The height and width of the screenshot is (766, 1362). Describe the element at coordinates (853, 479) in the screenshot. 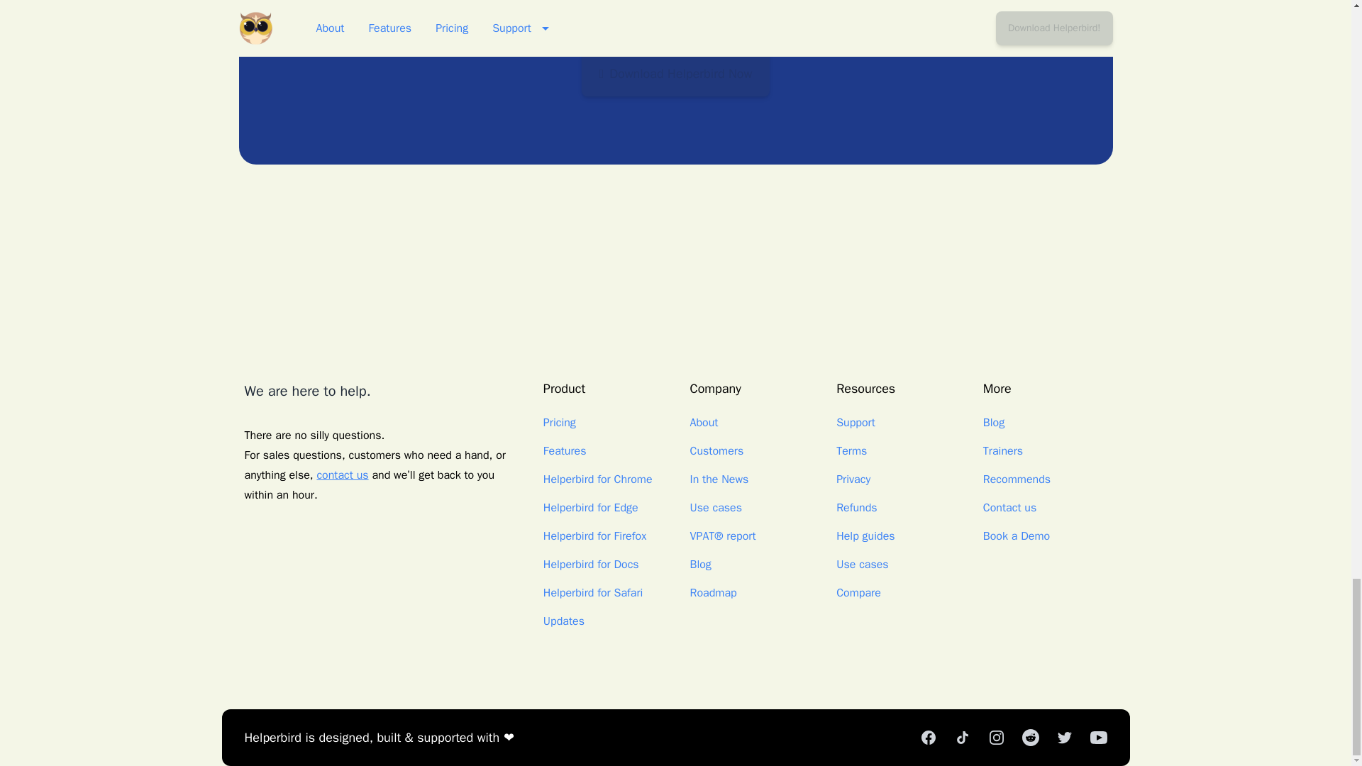

I see `Privacy` at that location.